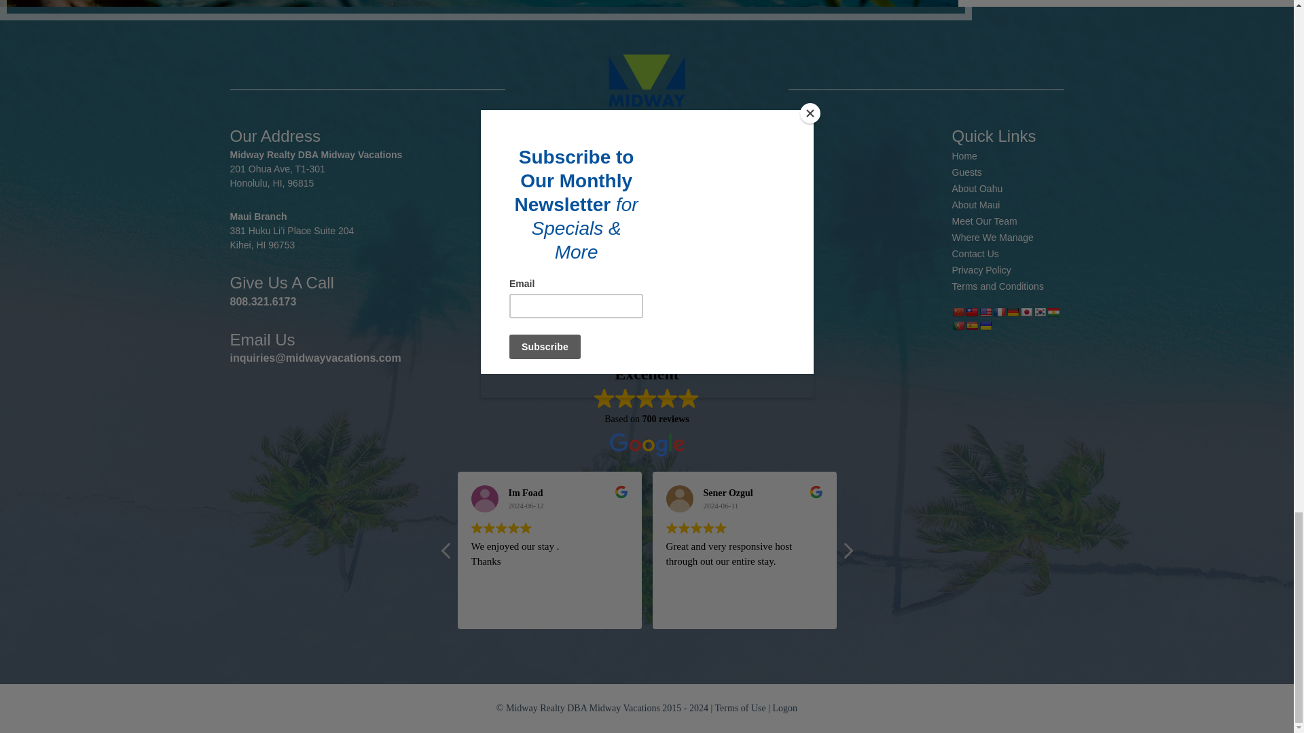 Image resolution: width=1304 pixels, height=733 pixels. What do you see at coordinates (714, 221) in the screenshot?
I see `Subscribe` at bounding box center [714, 221].